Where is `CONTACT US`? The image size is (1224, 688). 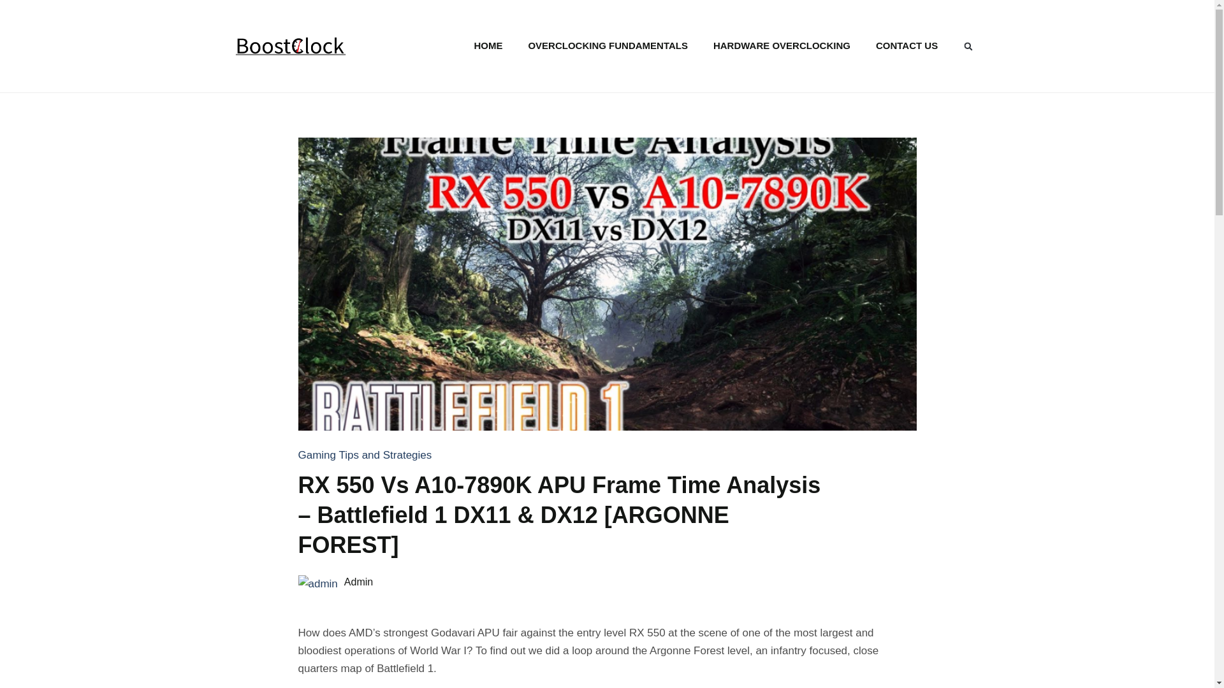 CONTACT US is located at coordinates (907, 46).